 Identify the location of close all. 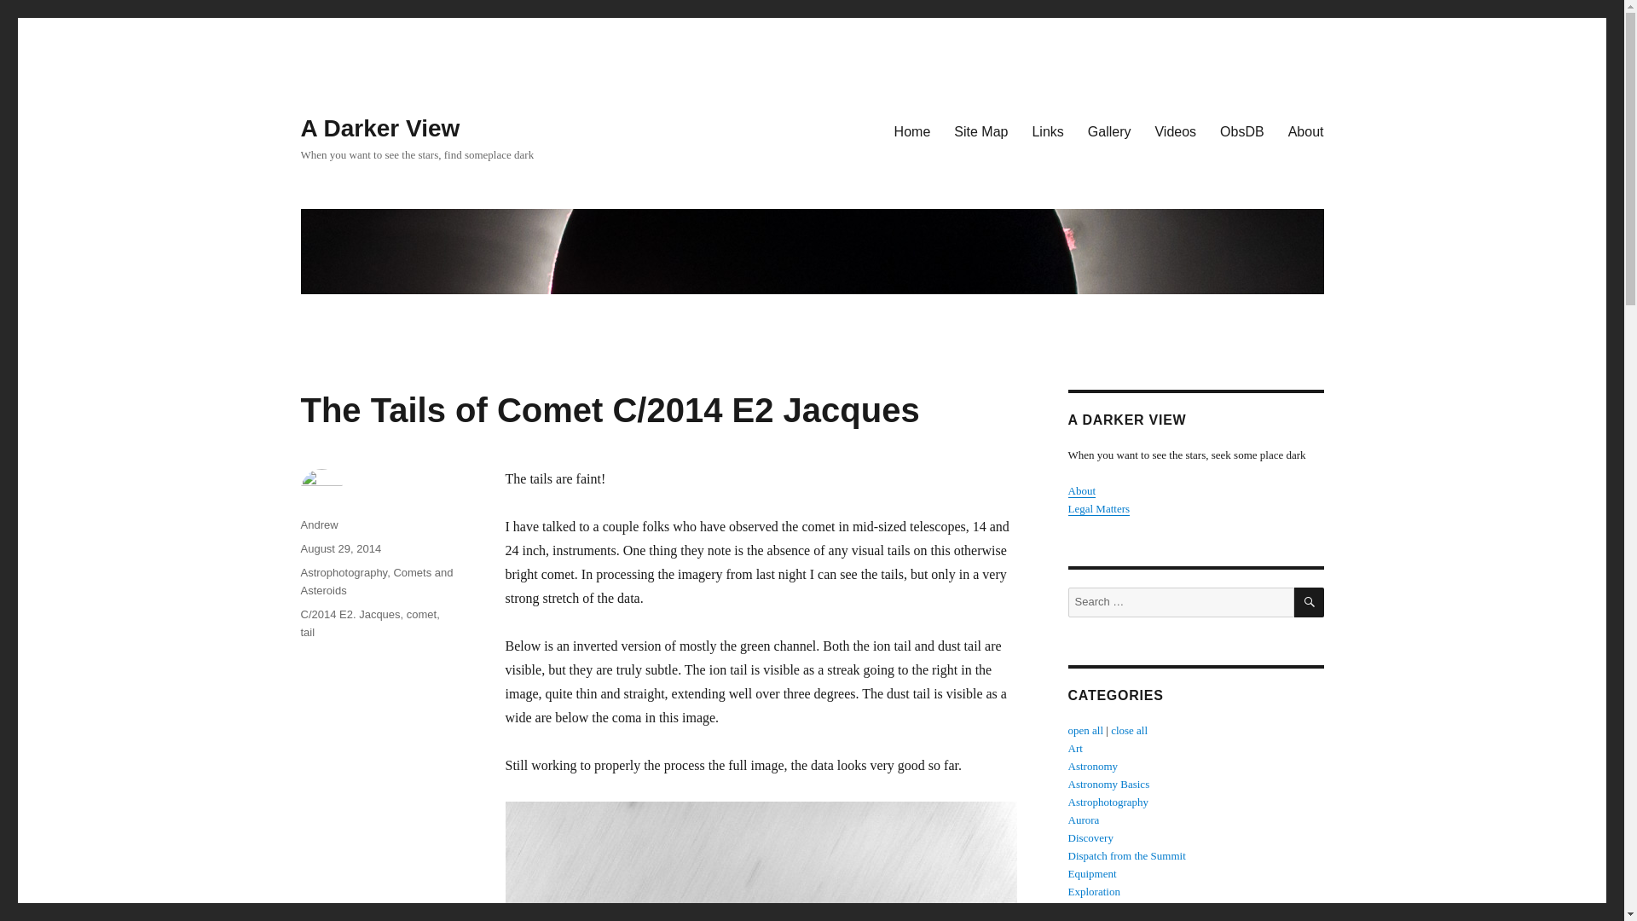
(1129, 730).